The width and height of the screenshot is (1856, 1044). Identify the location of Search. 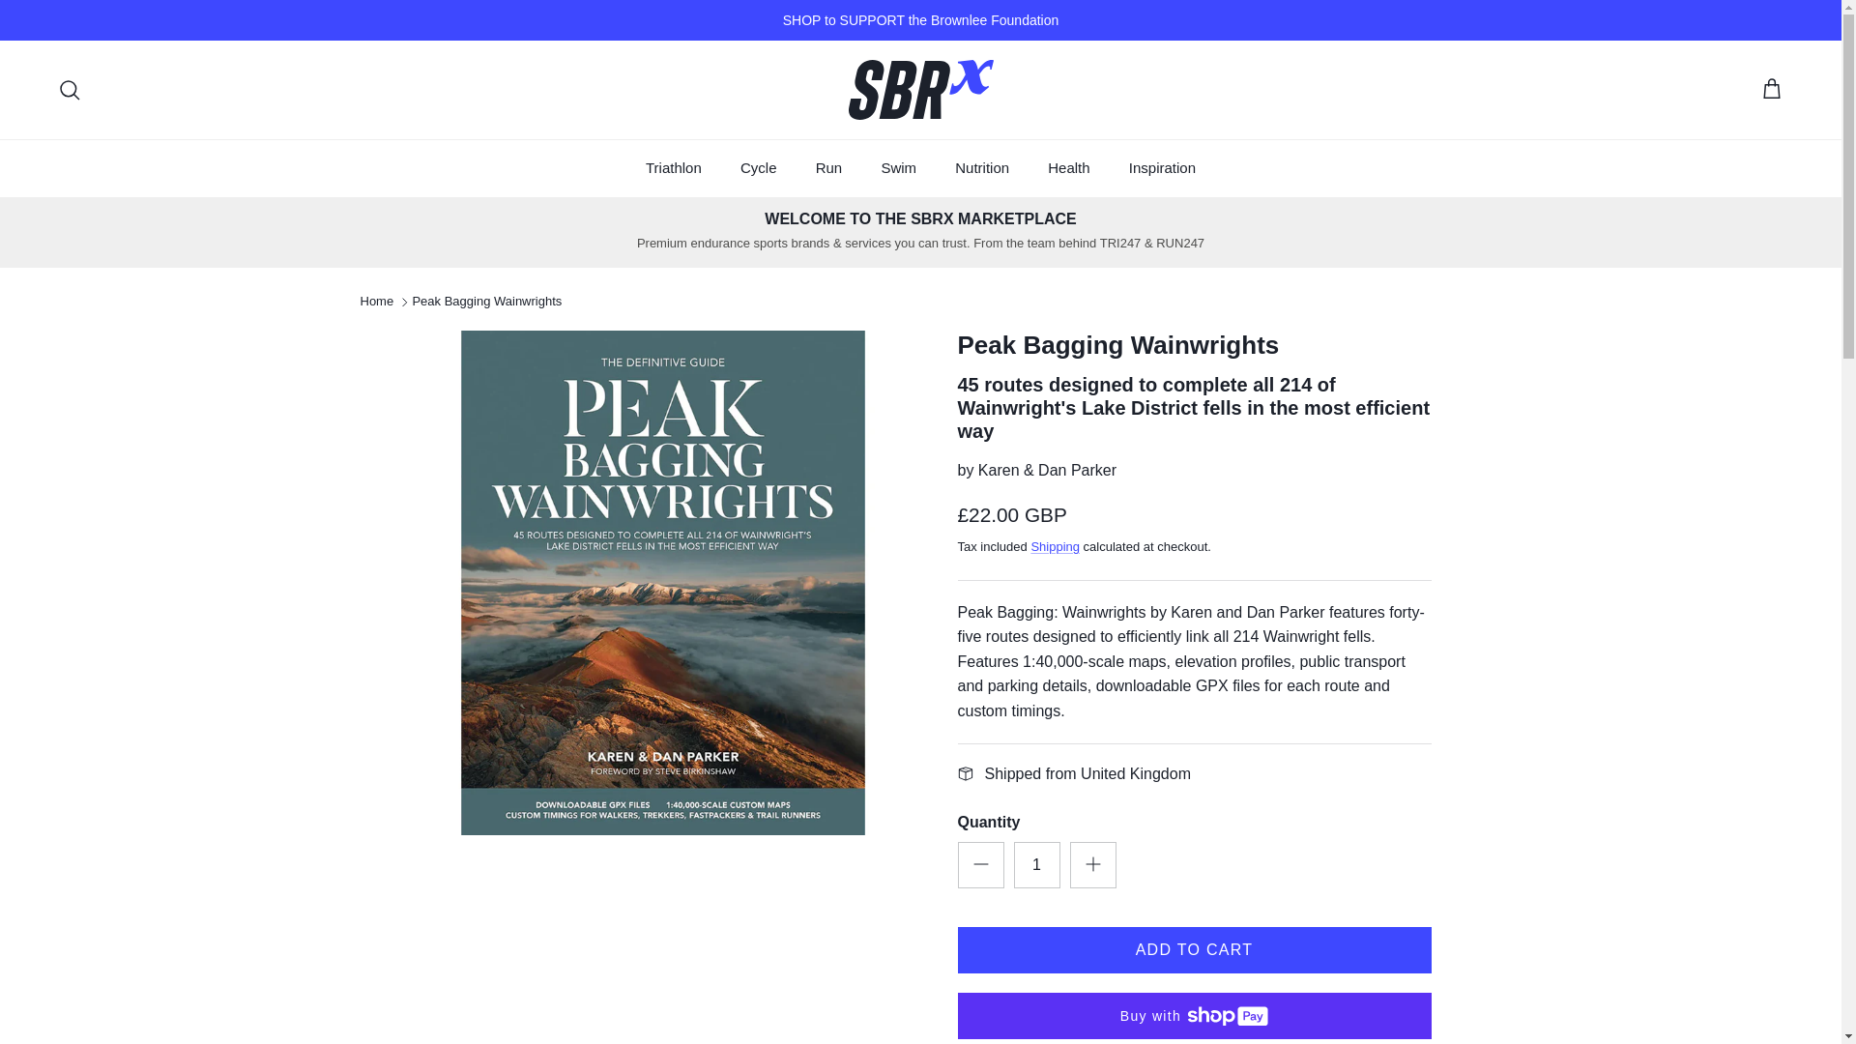
(70, 89).